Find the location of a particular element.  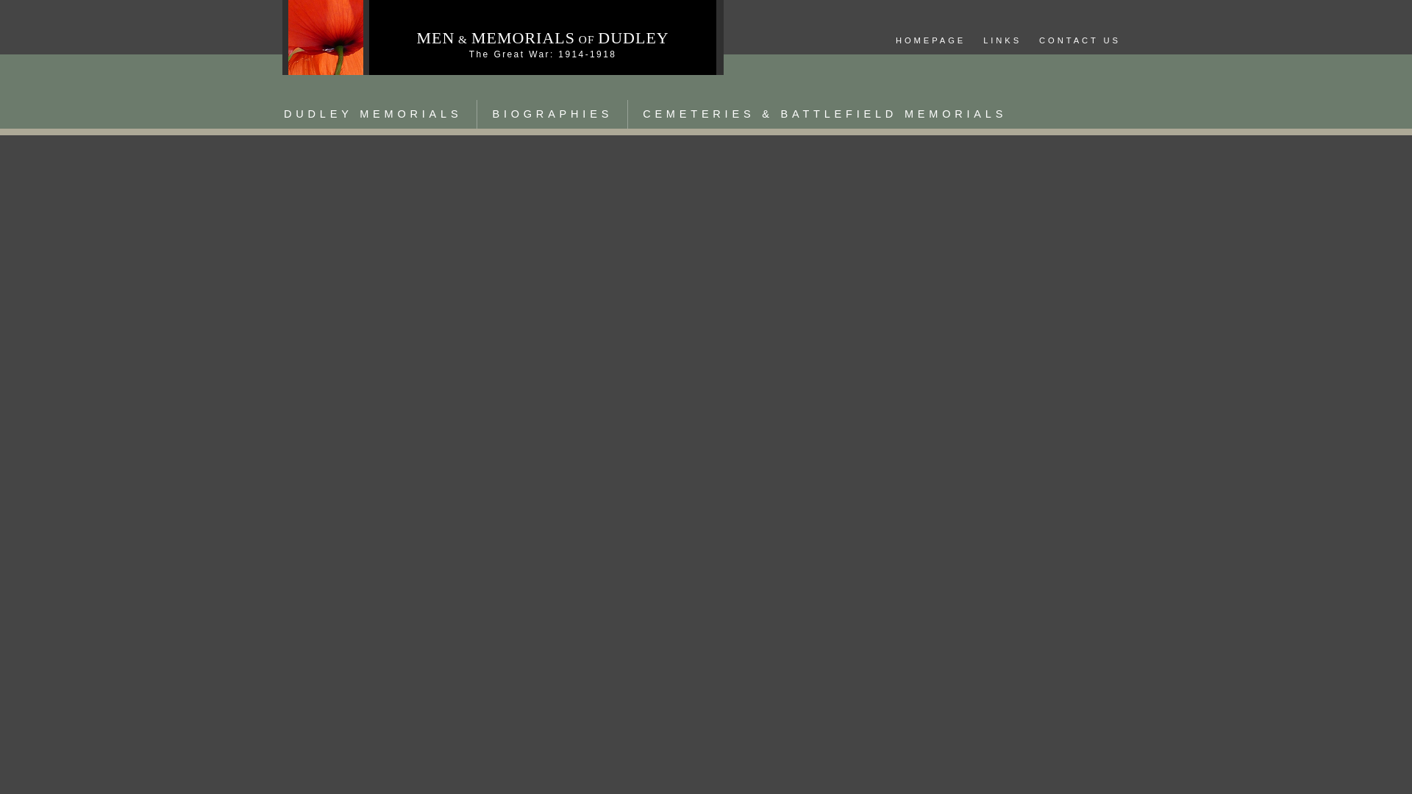

BIOGRAPHIES is located at coordinates (552, 114).